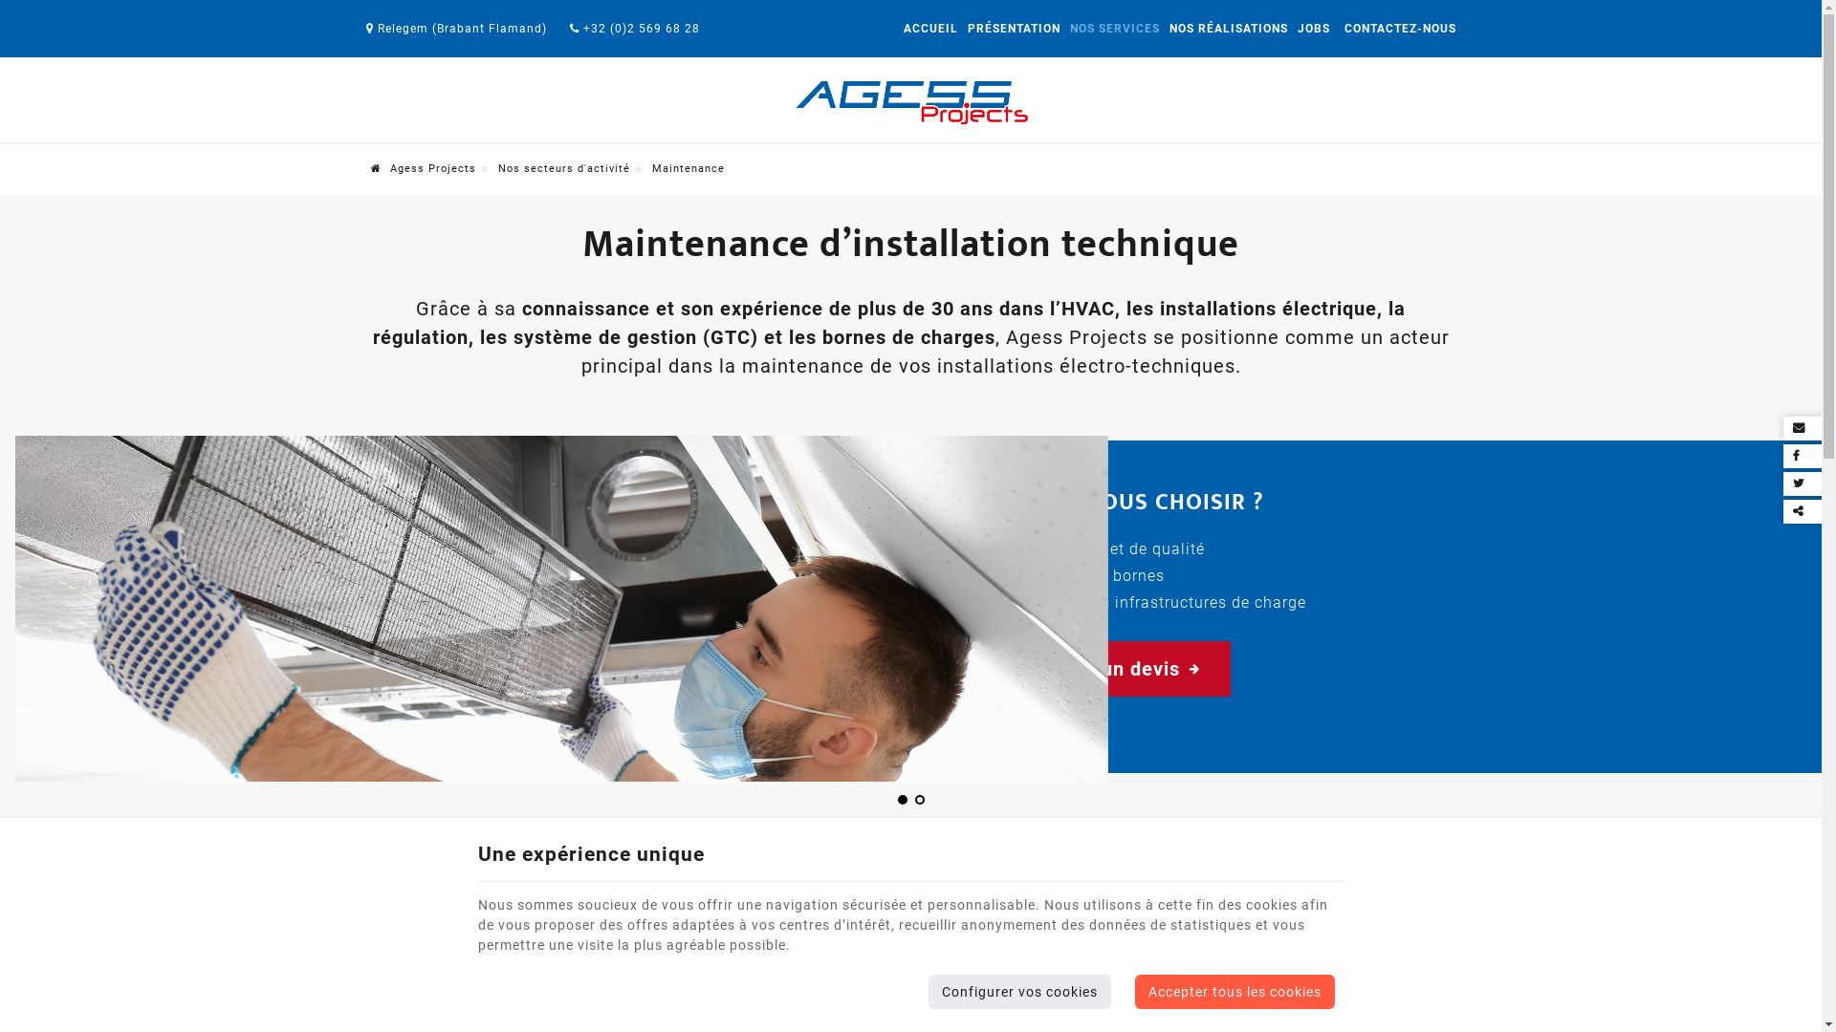 This screenshot has height=1032, width=1836. What do you see at coordinates (688, 462) in the screenshot?
I see `Nos services` at bounding box center [688, 462].